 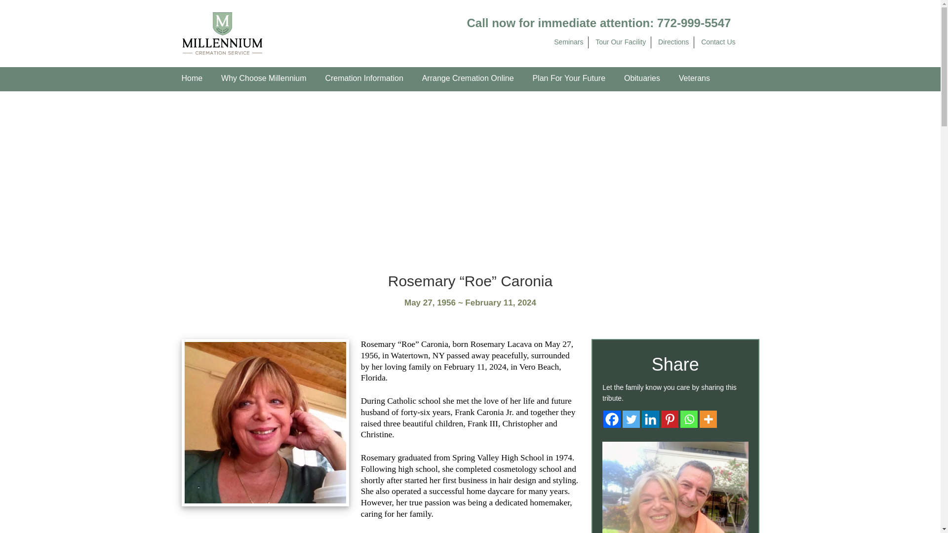 I want to click on Tour Our Facility, so click(x=620, y=41).